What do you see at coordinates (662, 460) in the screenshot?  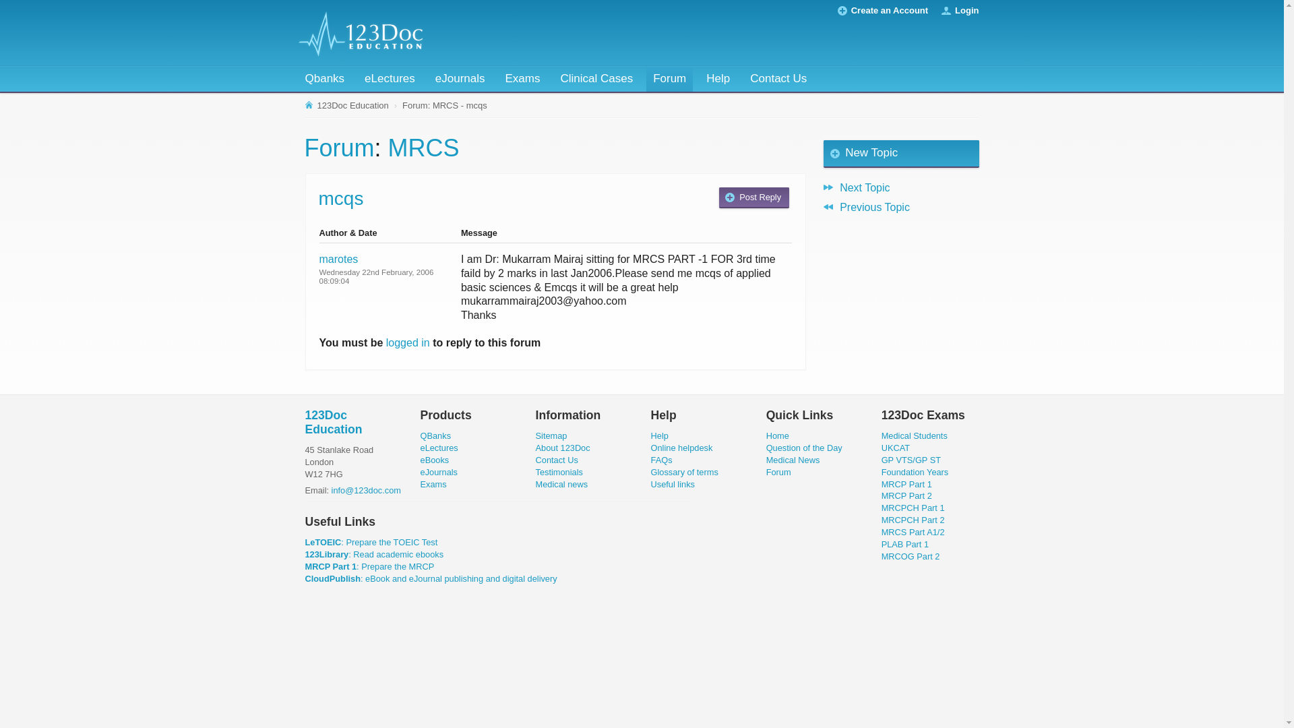 I see `FAQs` at bounding box center [662, 460].